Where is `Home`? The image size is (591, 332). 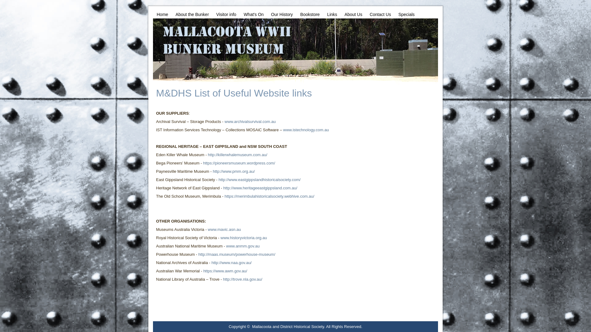
Home is located at coordinates (163, 15).